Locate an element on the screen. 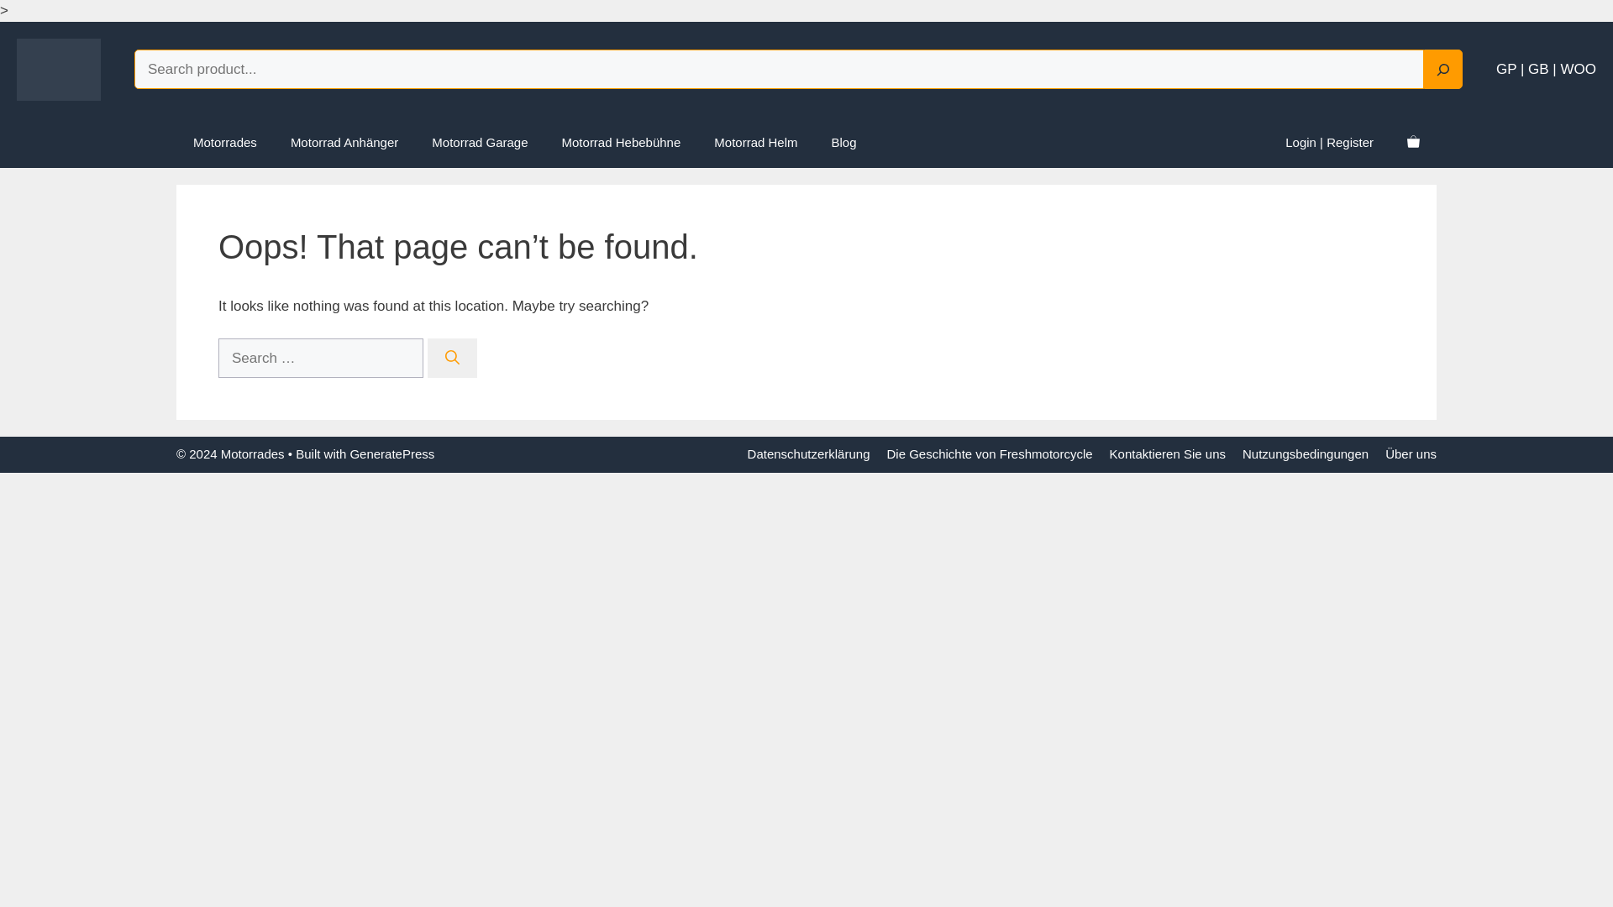  Motorrad Helm is located at coordinates (755, 143).